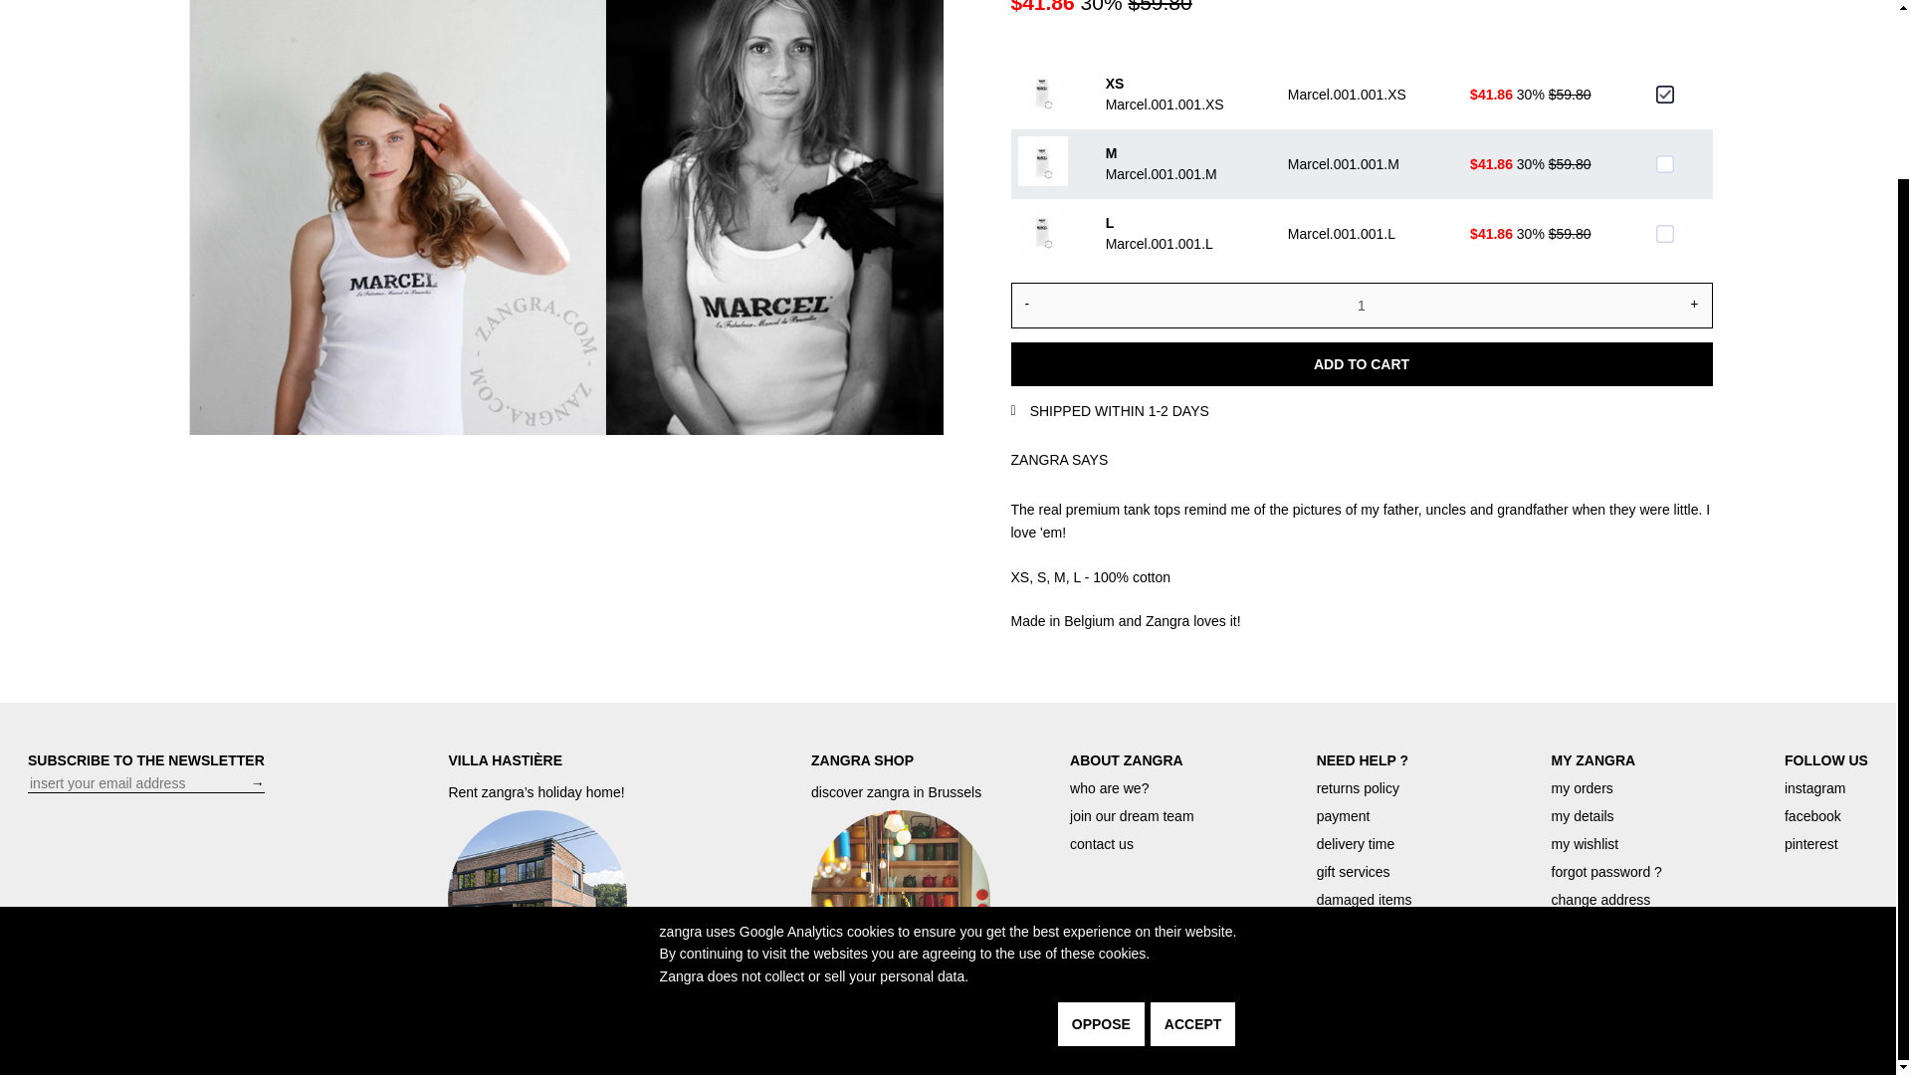 The width and height of the screenshot is (1911, 1075). I want to click on ADD TO CART, so click(1362, 364).